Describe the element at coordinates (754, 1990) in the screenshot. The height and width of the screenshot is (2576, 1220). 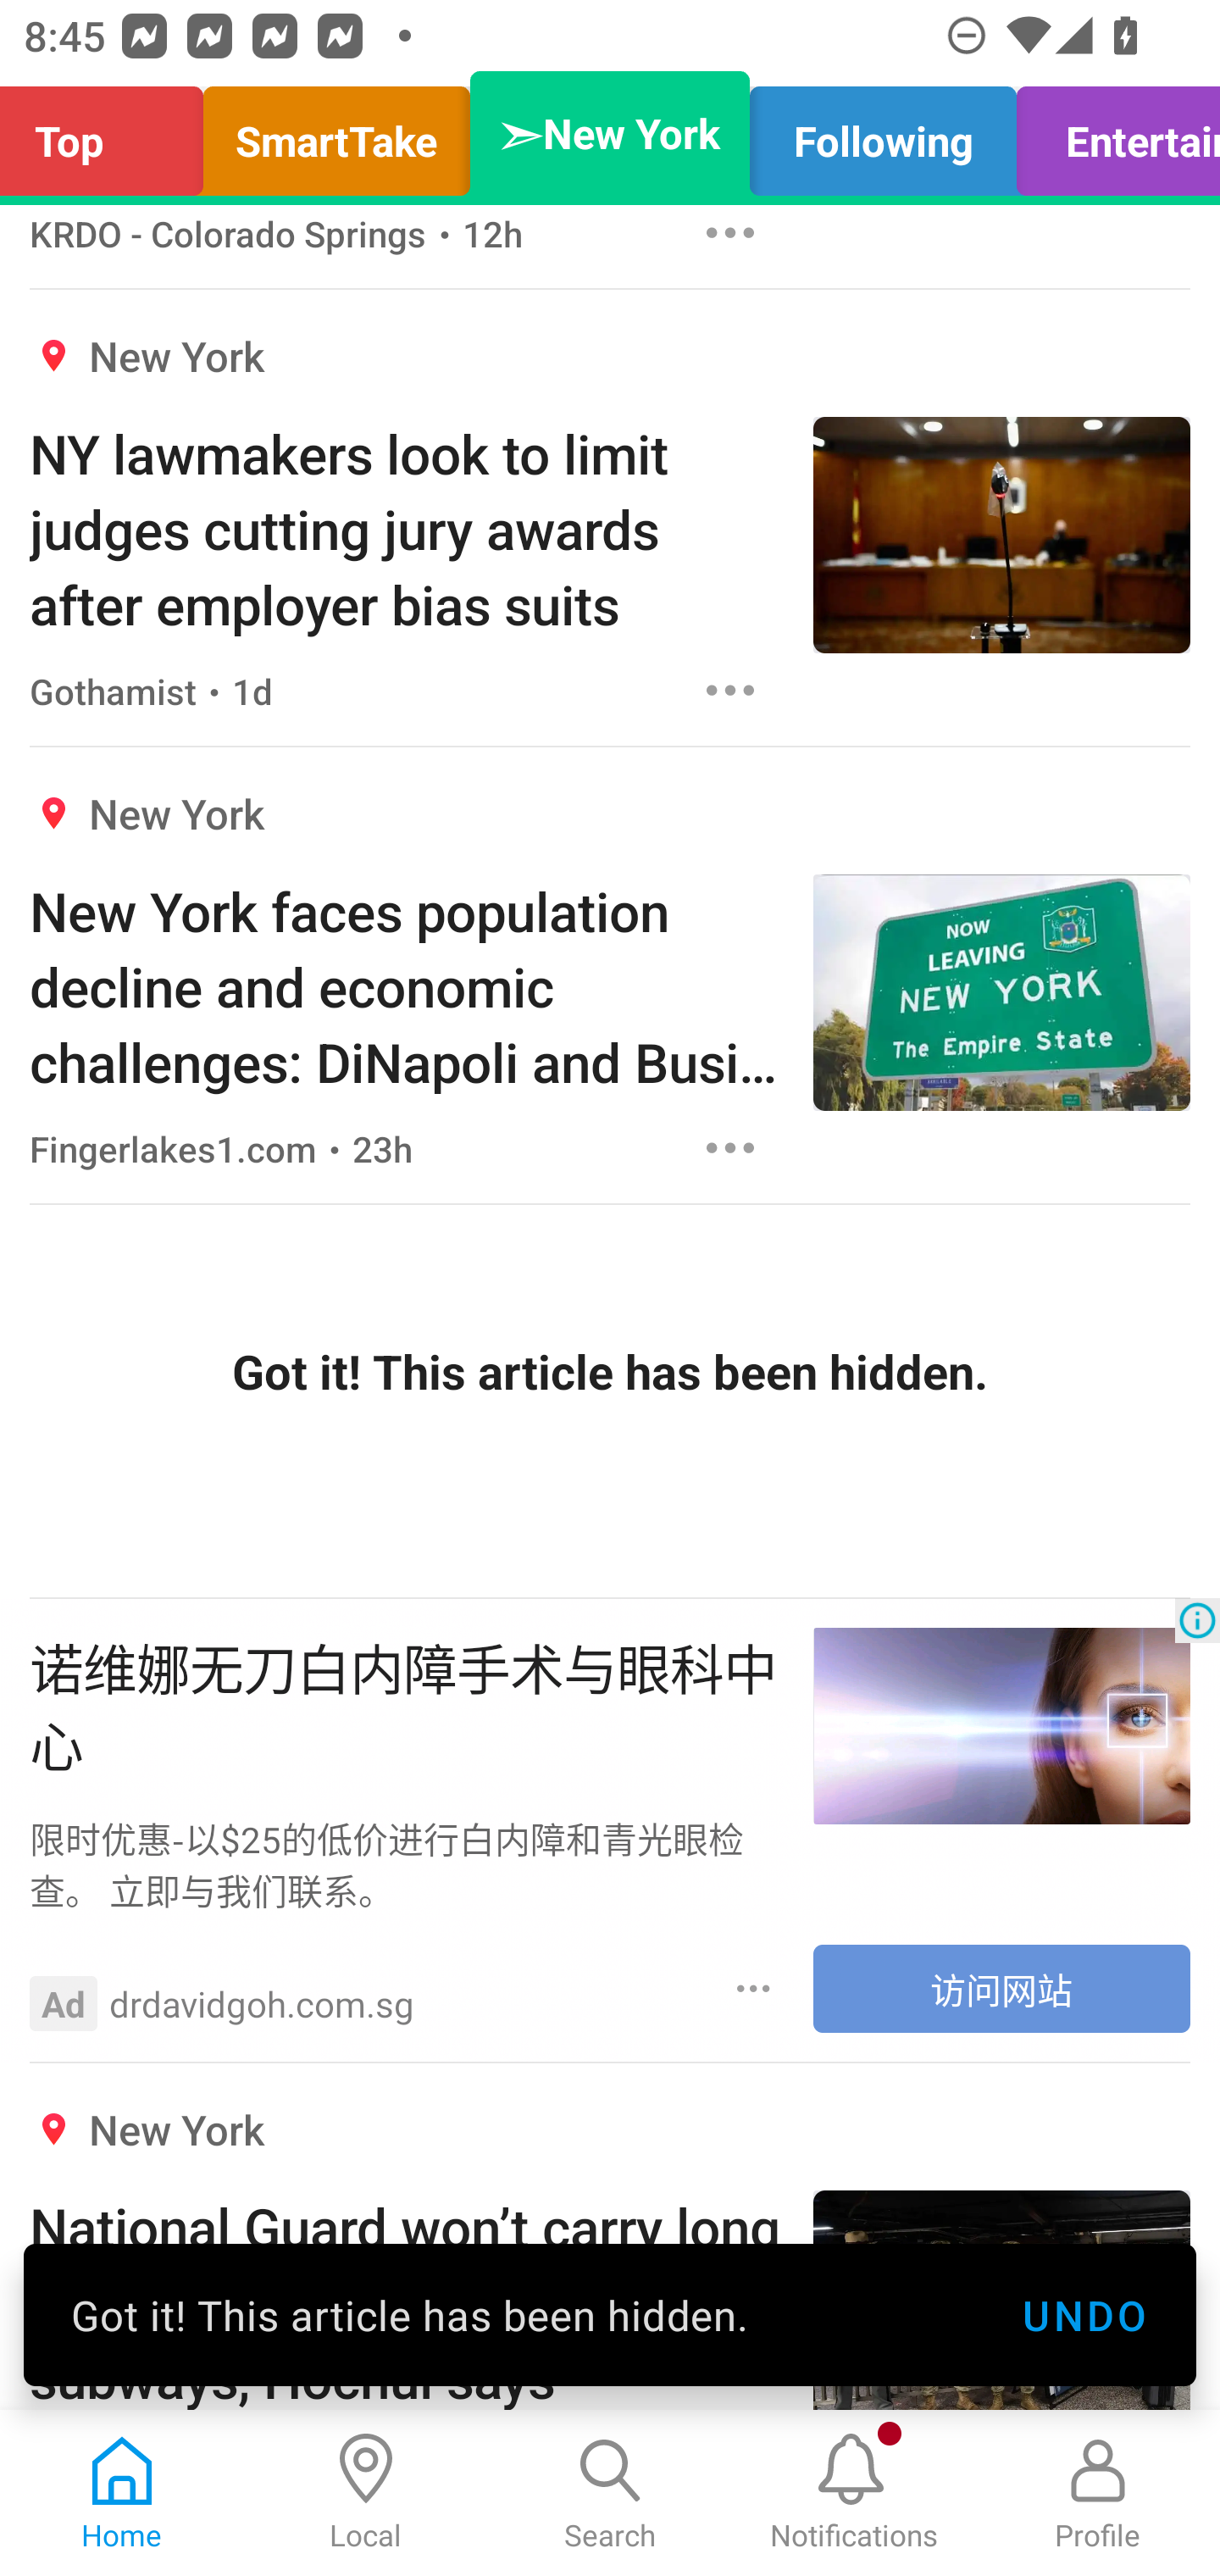
I see `Options` at that location.